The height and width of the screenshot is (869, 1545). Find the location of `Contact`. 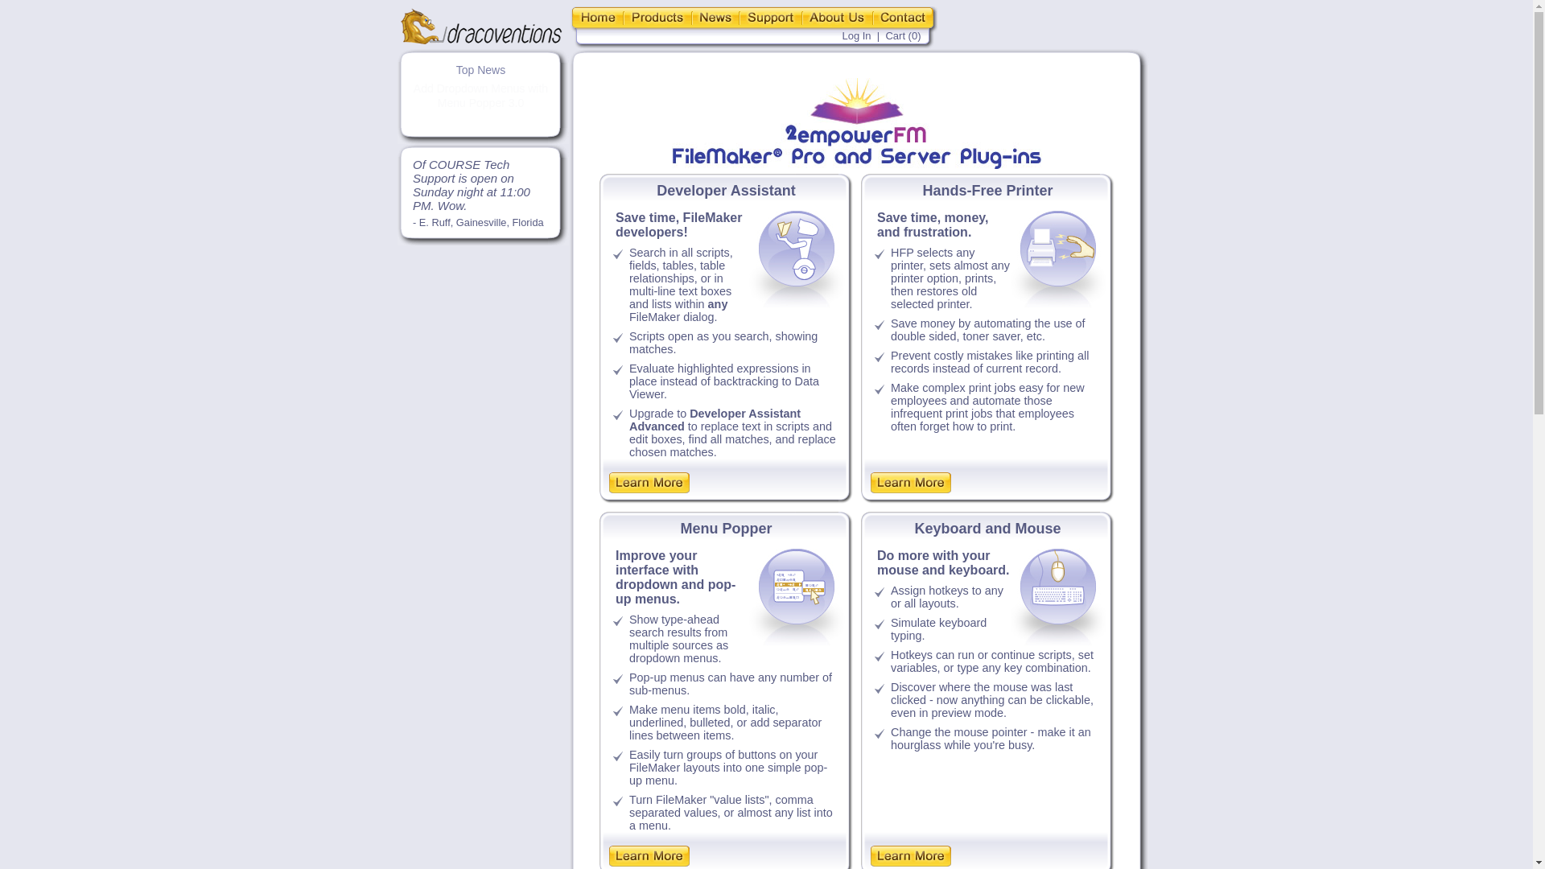

Contact is located at coordinates (904, 18).